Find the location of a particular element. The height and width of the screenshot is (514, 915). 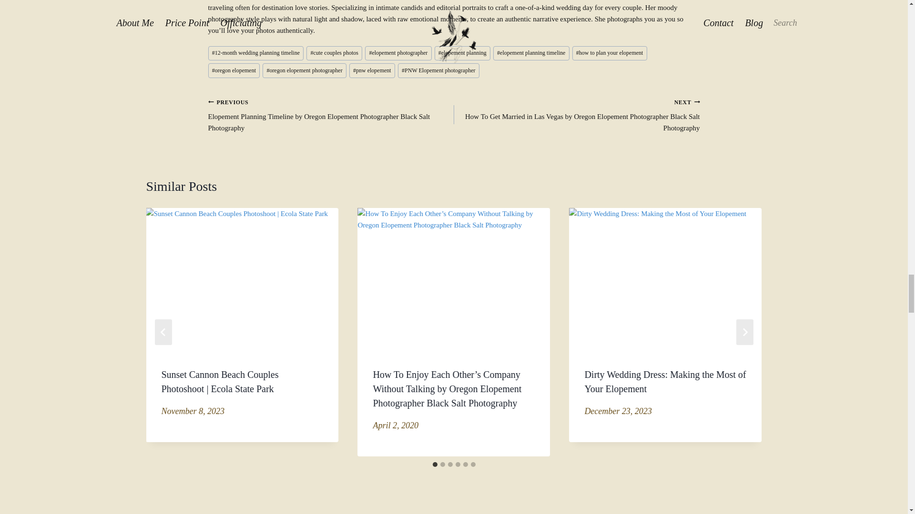

pnw elopement is located at coordinates (372, 70).